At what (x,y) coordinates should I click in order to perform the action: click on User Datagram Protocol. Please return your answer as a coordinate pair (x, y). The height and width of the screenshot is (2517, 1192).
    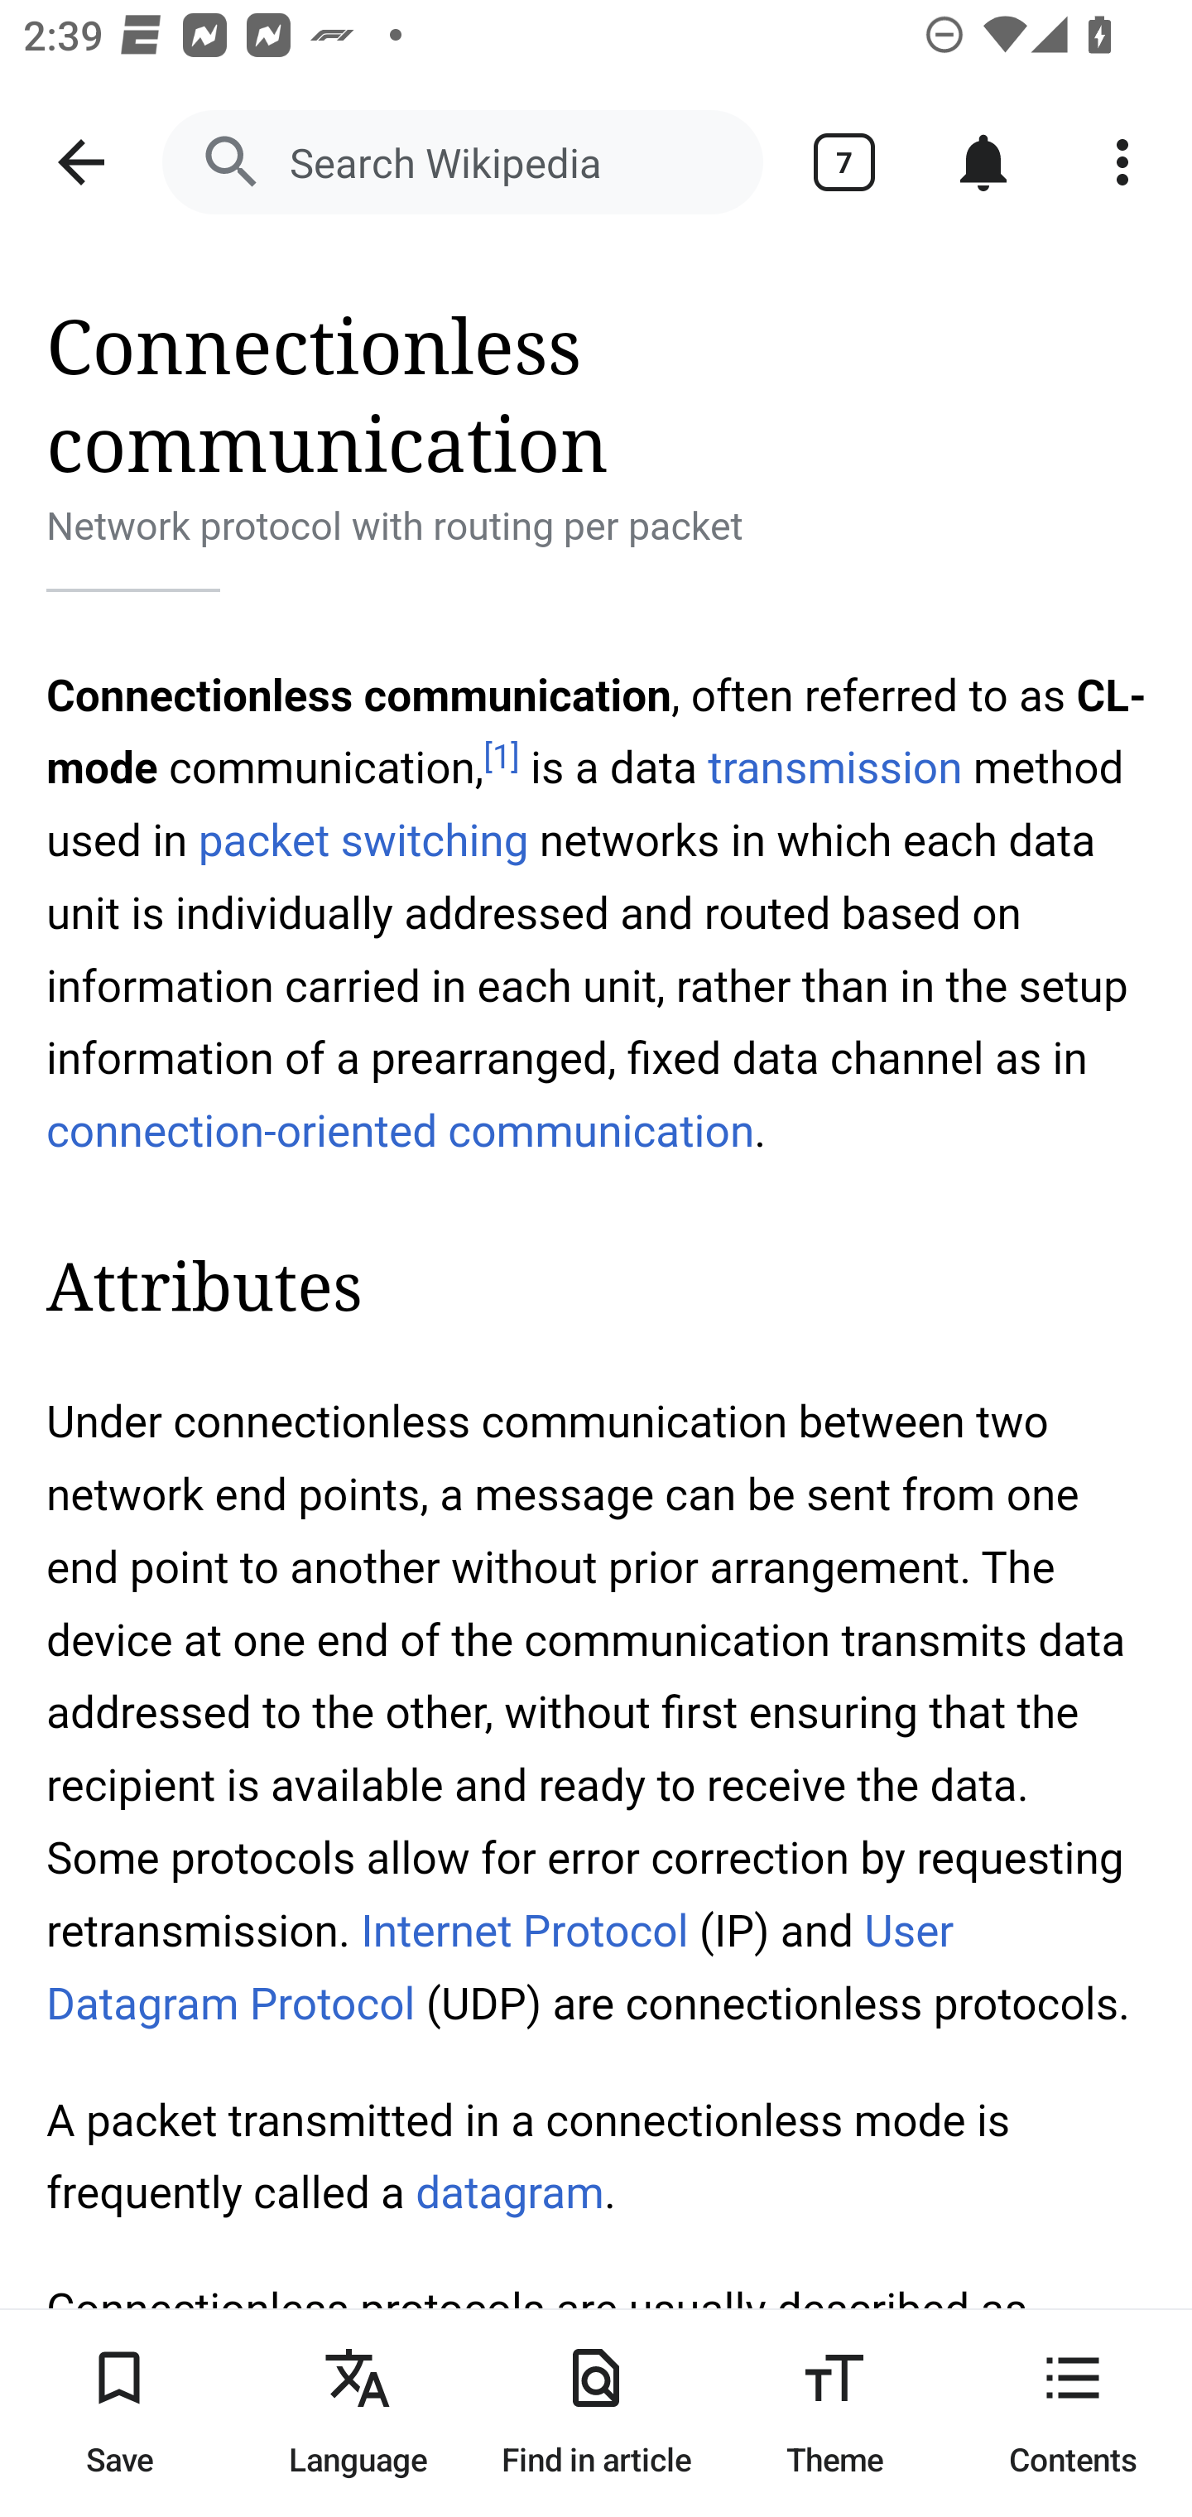
    Looking at the image, I should click on (501, 1967).